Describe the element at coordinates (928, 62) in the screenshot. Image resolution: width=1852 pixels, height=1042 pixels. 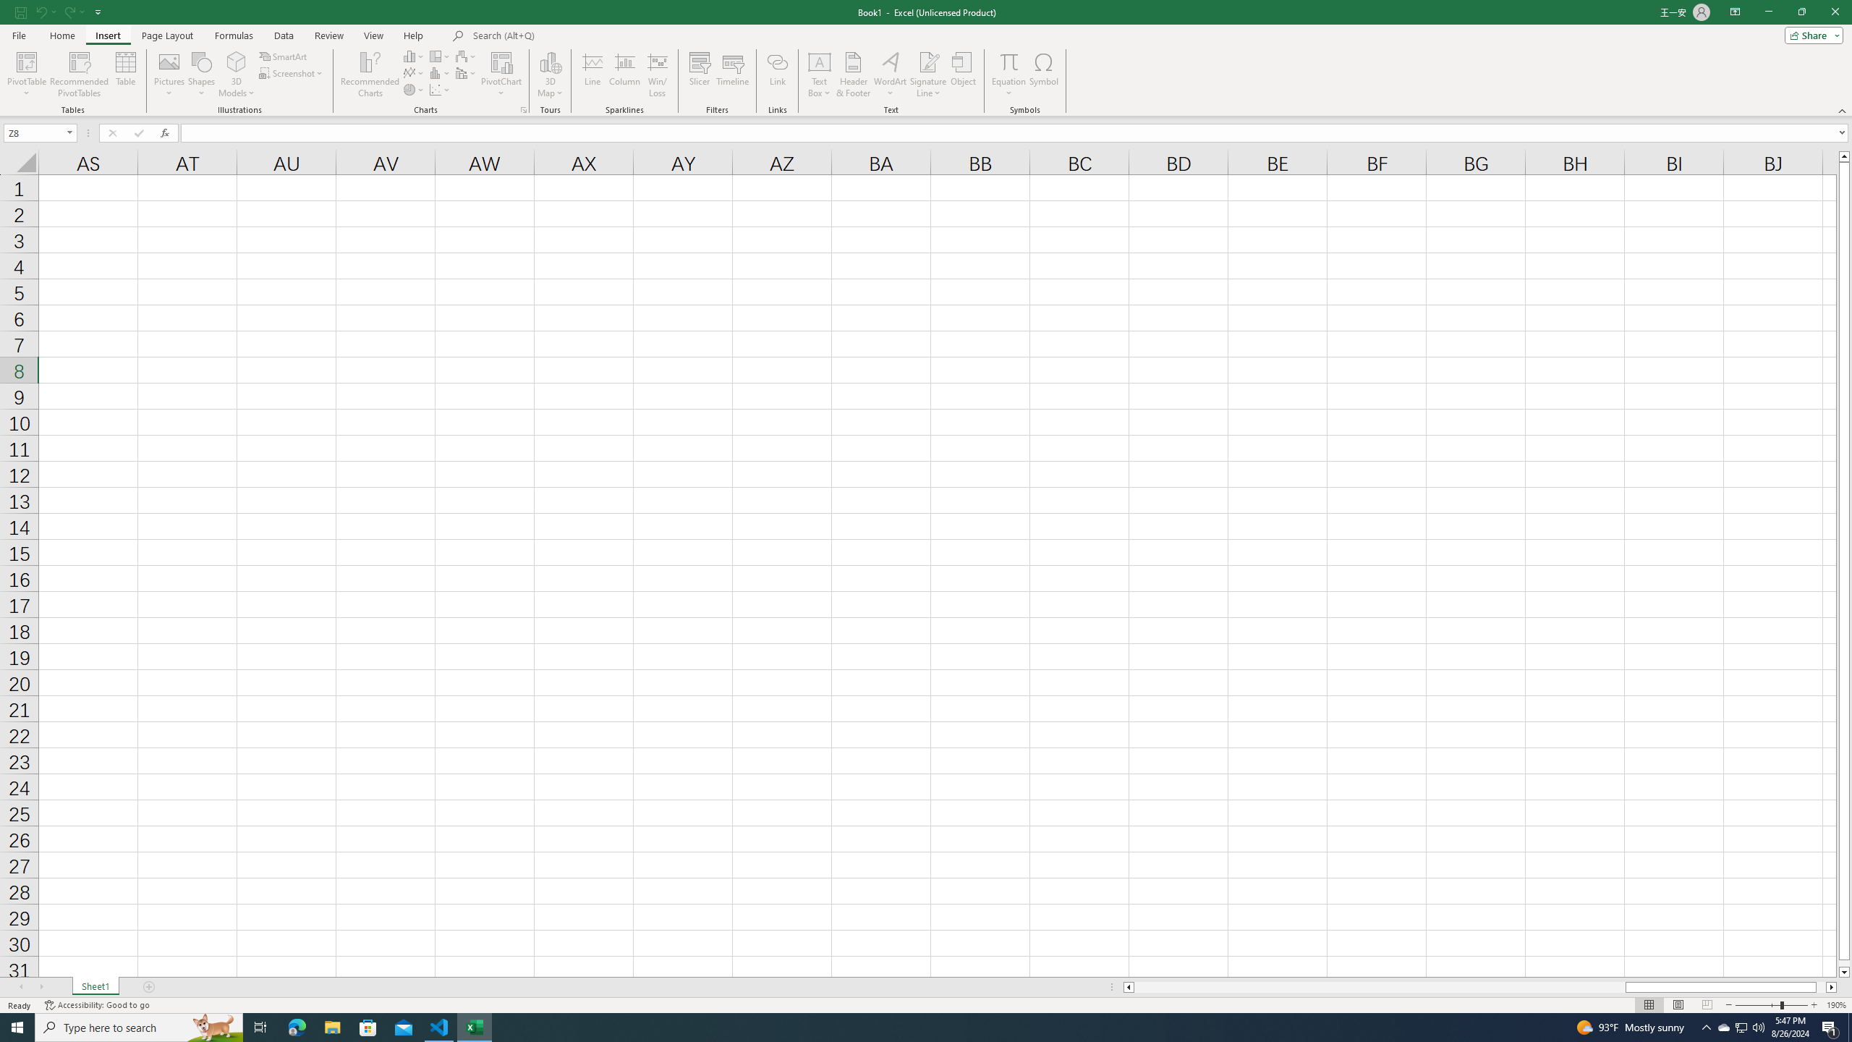
I see `Signature Line` at that location.